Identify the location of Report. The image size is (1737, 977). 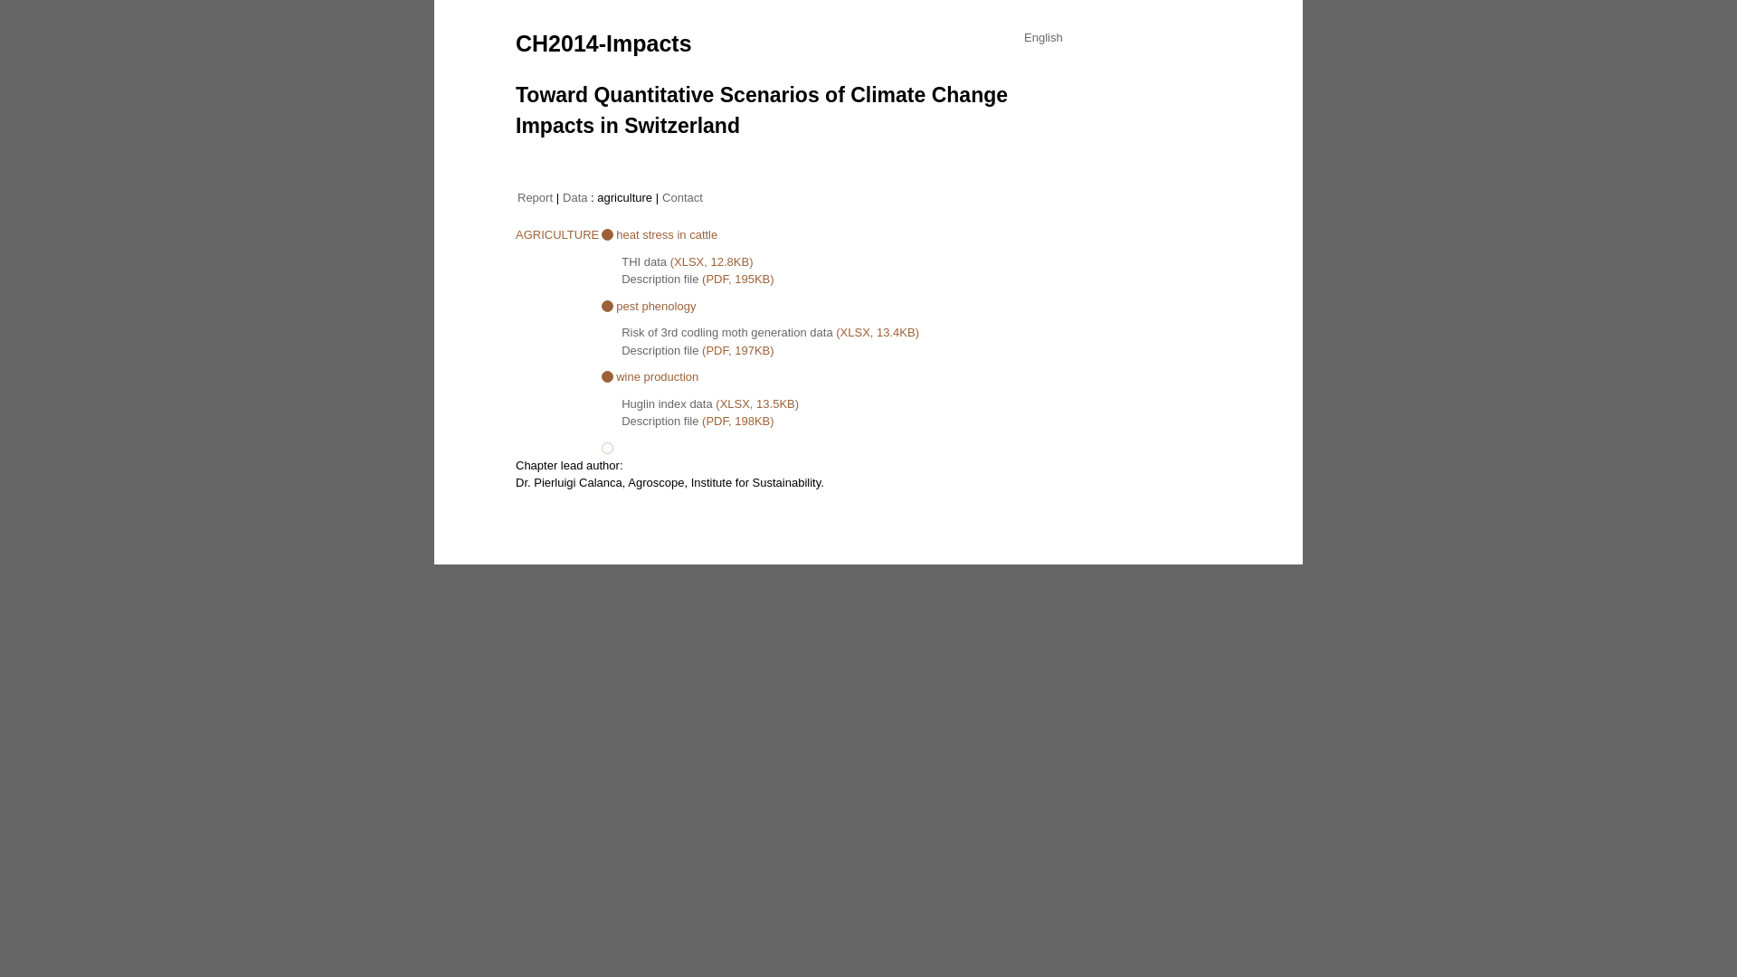
(536, 197).